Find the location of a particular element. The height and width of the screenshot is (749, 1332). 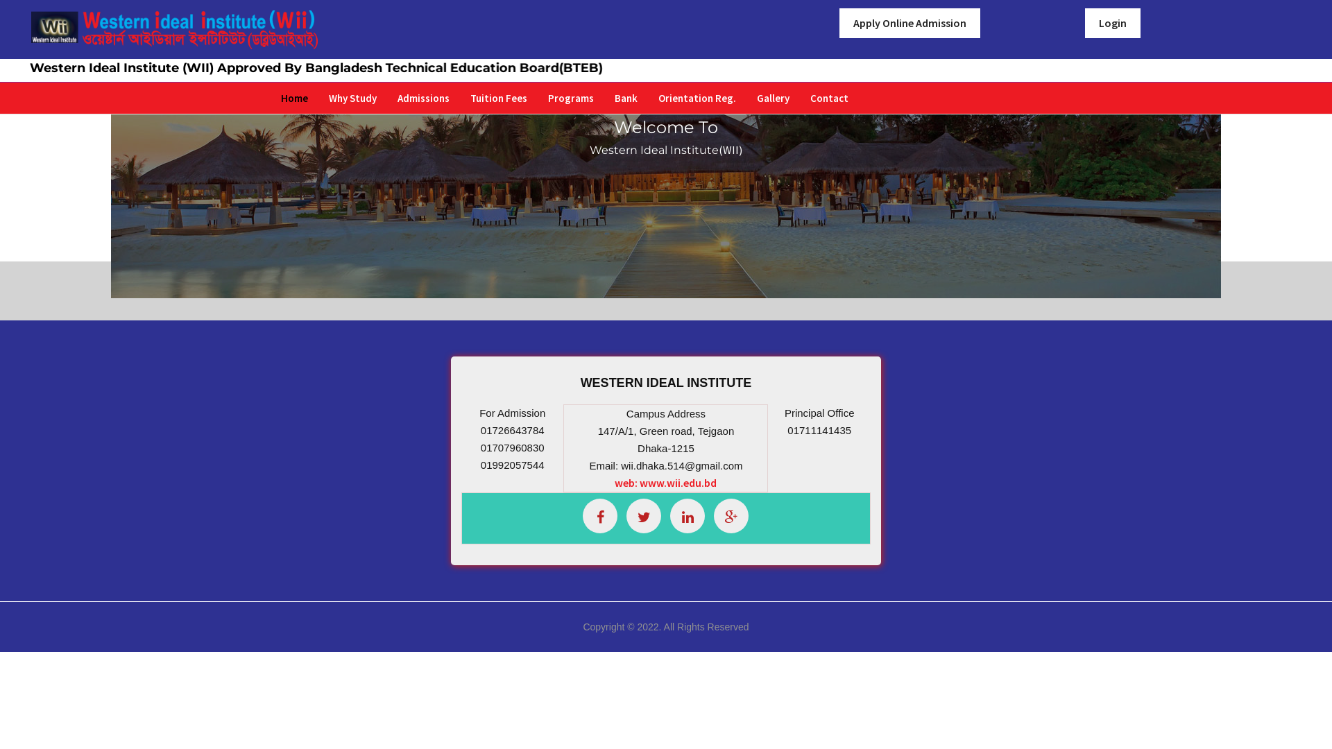

web: www.wii.edu.bd is located at coordinates (666, 483).